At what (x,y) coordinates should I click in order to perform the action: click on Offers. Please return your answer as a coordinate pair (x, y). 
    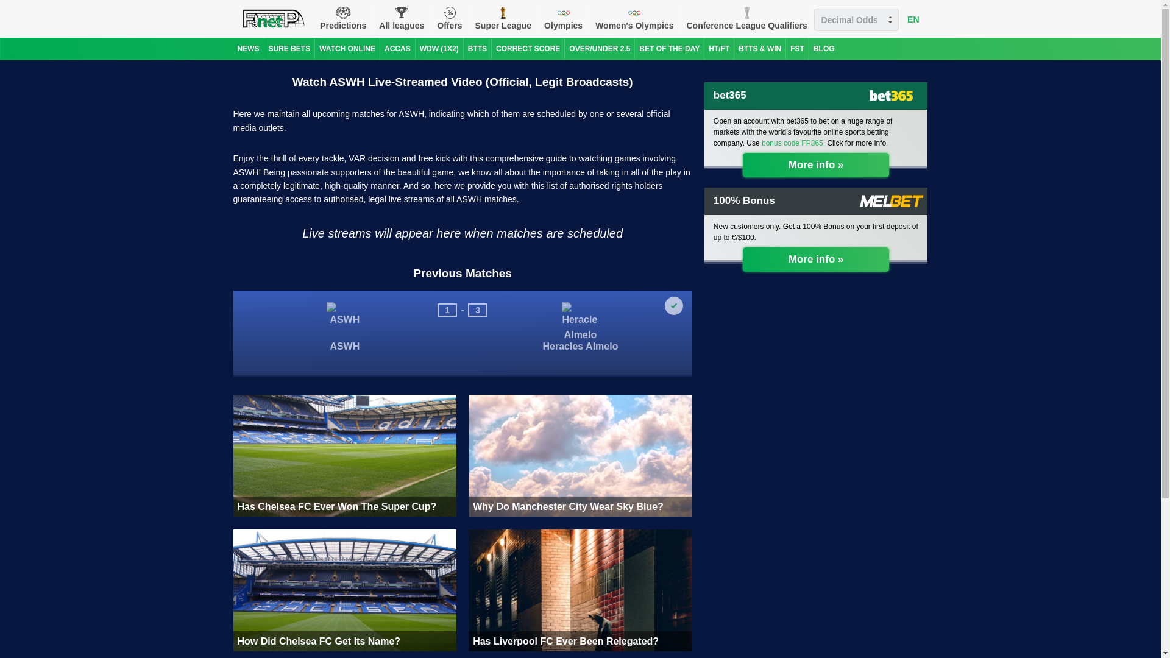
    Looking at the image, I should click on (449, 18).